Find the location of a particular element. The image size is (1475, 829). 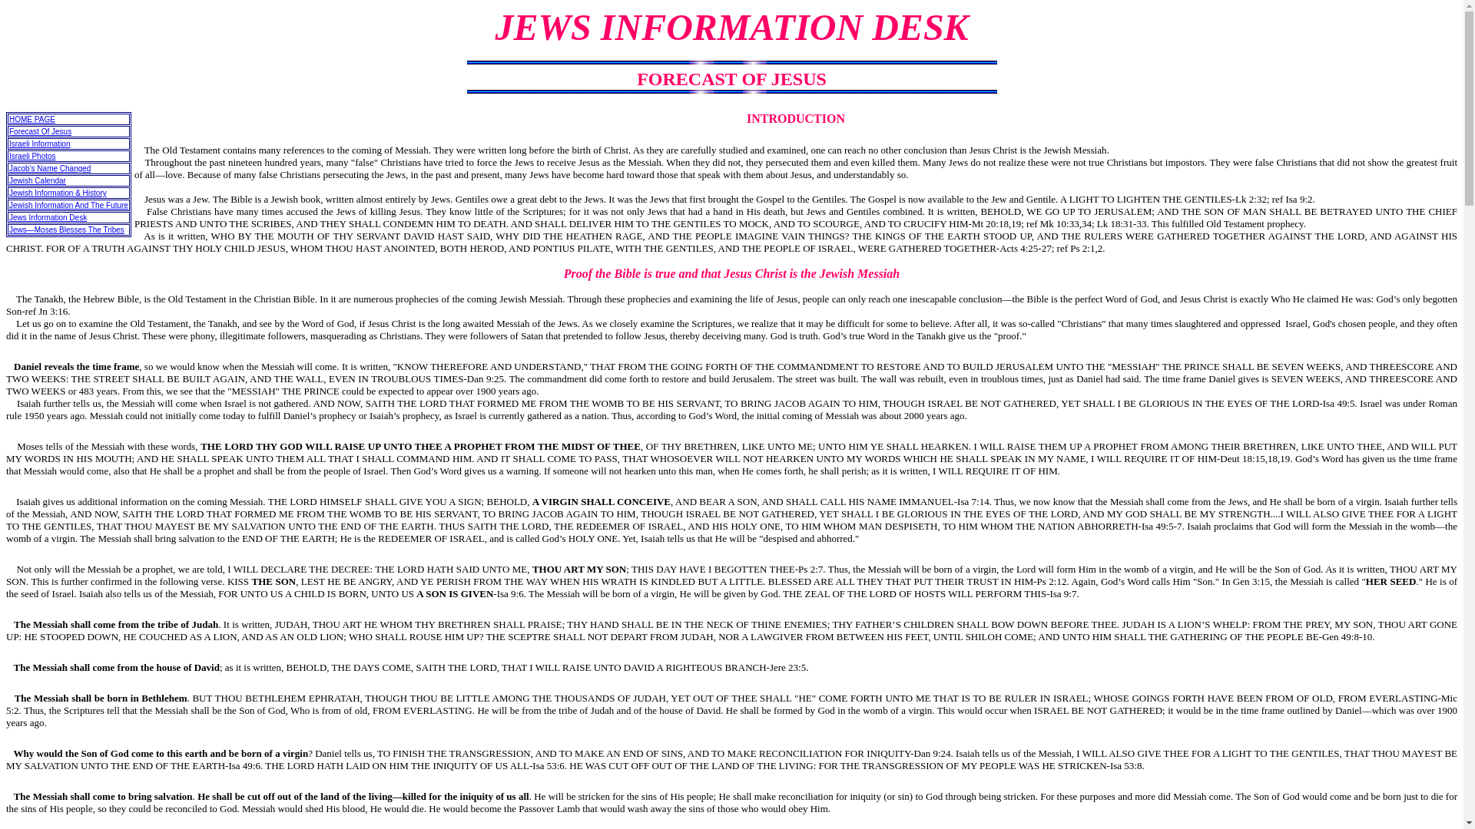

JEWS INFORMATION DESK is located at coordinates (731, 26).